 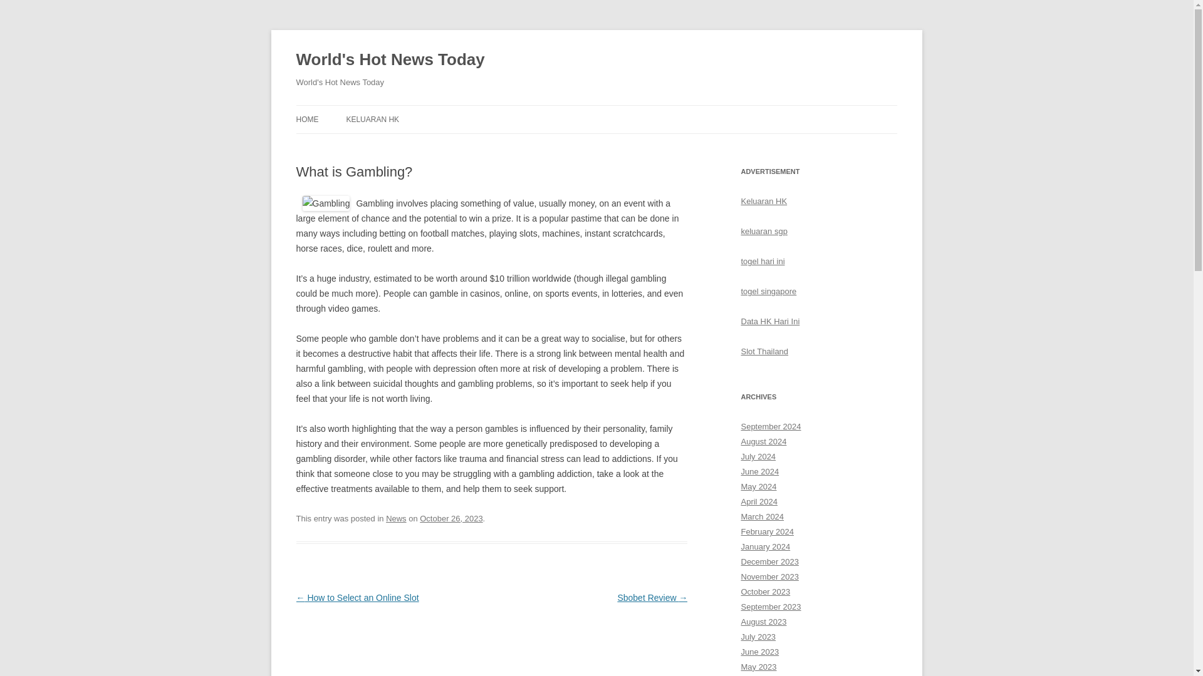 I want to click on togel singapore, so click(x=768, y=291).